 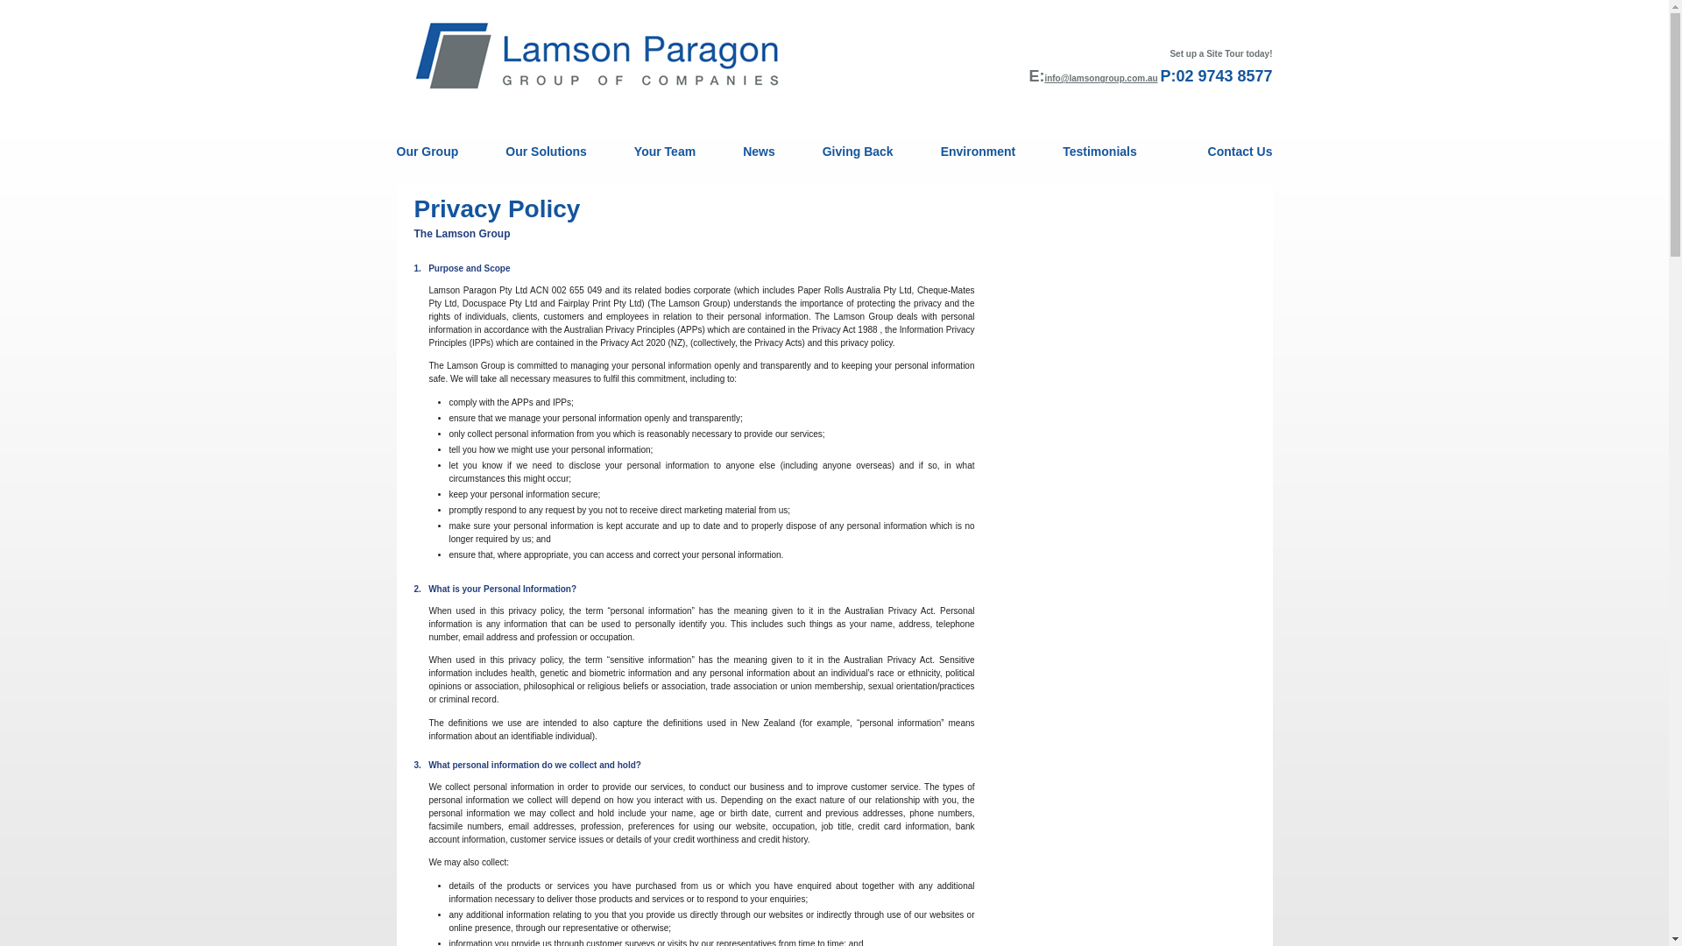 I want to click on Contact Us, so click(x=1228, y=151).